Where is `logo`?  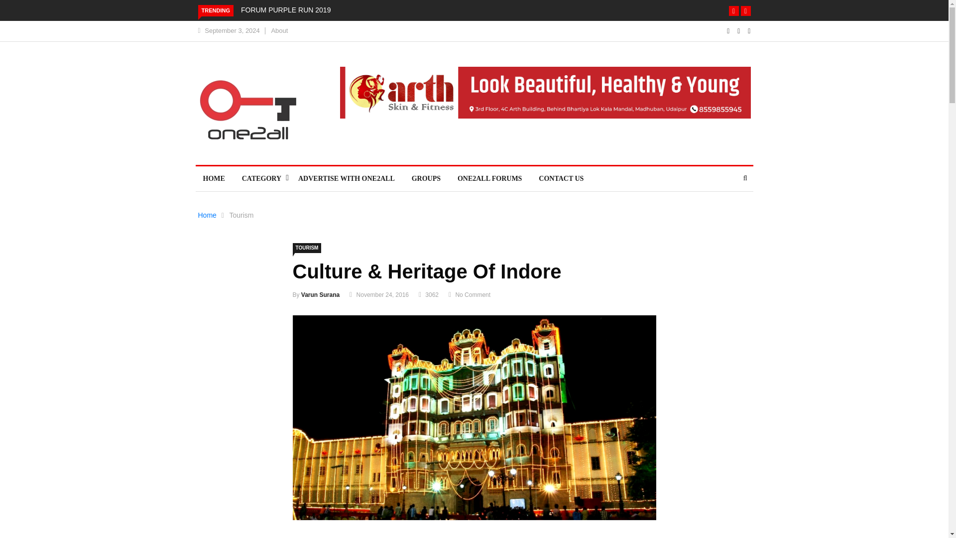
logo is located at coordinates (247, 110).